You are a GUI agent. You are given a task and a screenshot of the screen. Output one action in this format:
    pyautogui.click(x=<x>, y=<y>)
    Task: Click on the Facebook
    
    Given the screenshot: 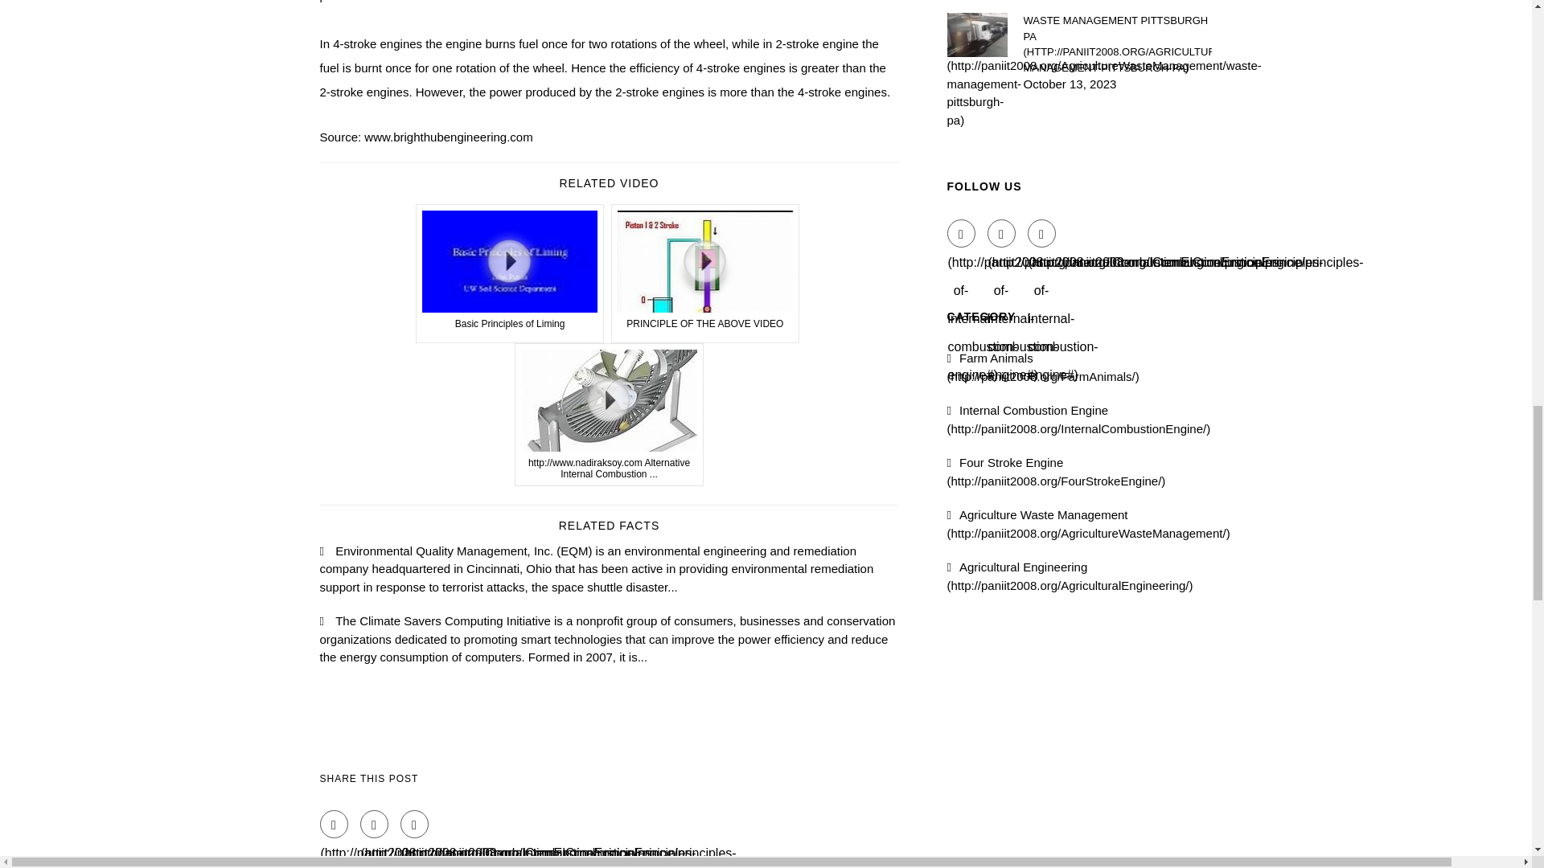 What is the action you would take?
    pyautogui.click(x=962, y=233)
    